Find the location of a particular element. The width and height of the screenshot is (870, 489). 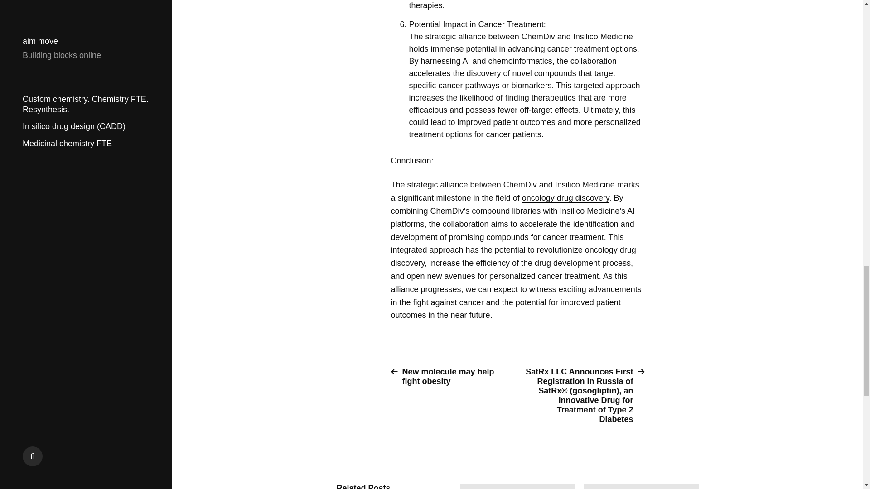

Cancer Treatmen is located at coordinates (510, 24).